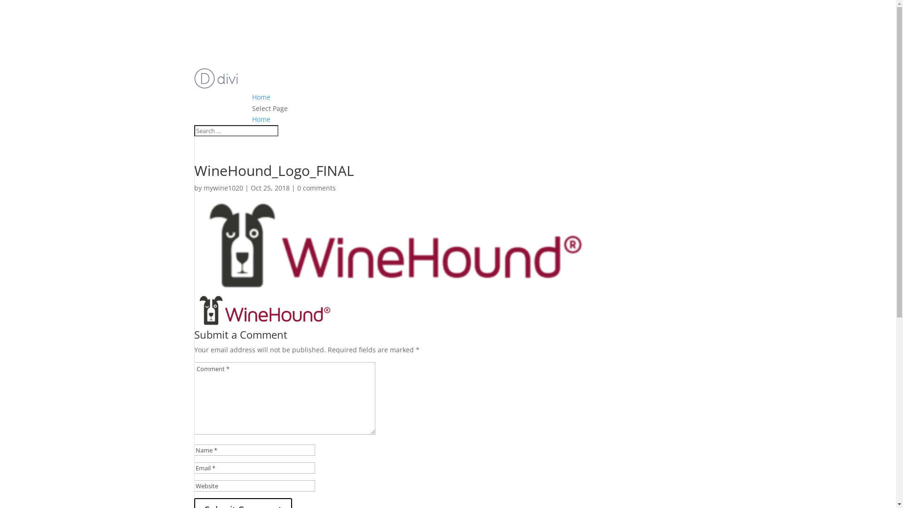 The image size is (903, 508). Describe the element at coordinates (317, 188) in the screenshot. I see `0 comments` at that location.